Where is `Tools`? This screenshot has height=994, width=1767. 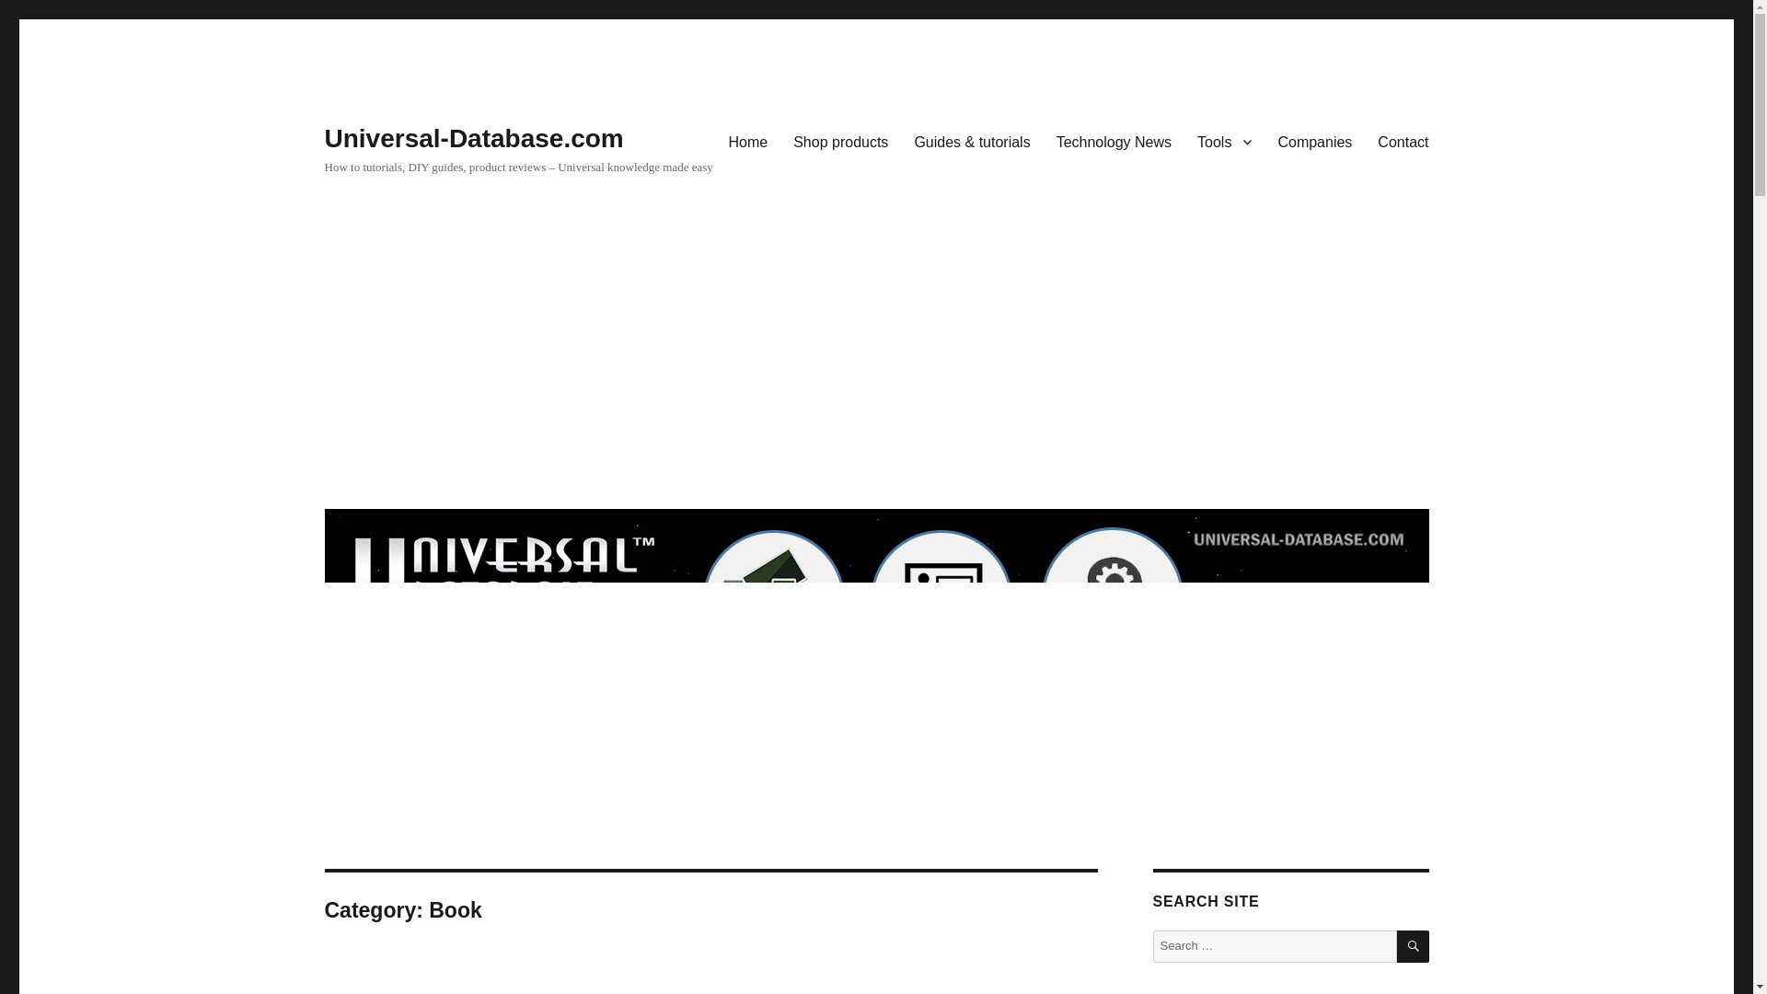 Tools is located at coordinates (1224, 141).